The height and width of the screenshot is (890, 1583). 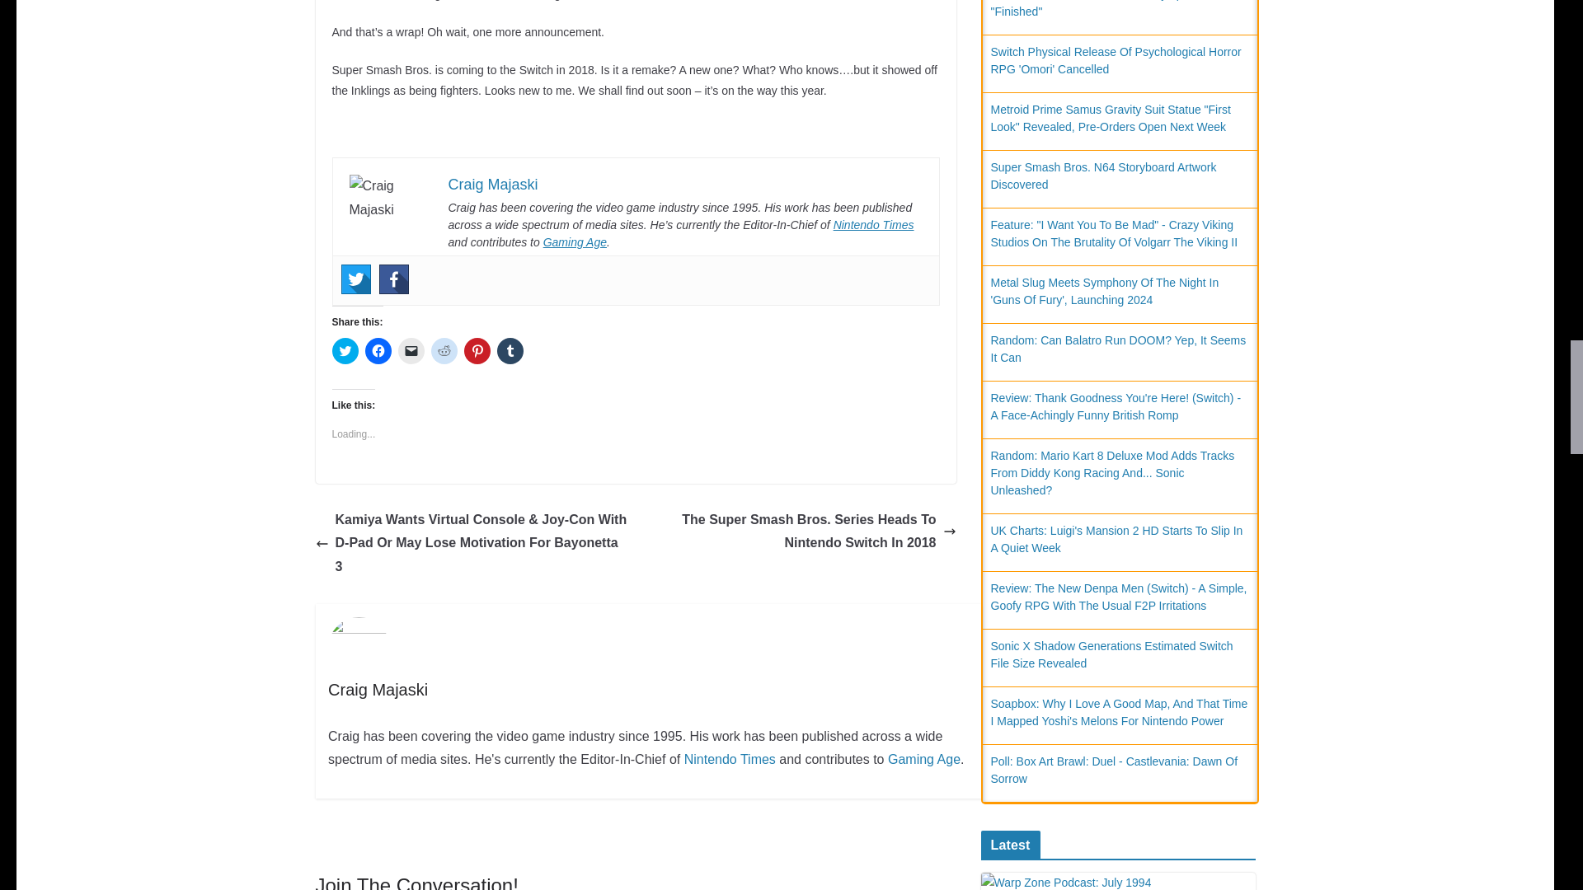 I want to click on Click to share on Tumblr, so click(x=510, y=351).